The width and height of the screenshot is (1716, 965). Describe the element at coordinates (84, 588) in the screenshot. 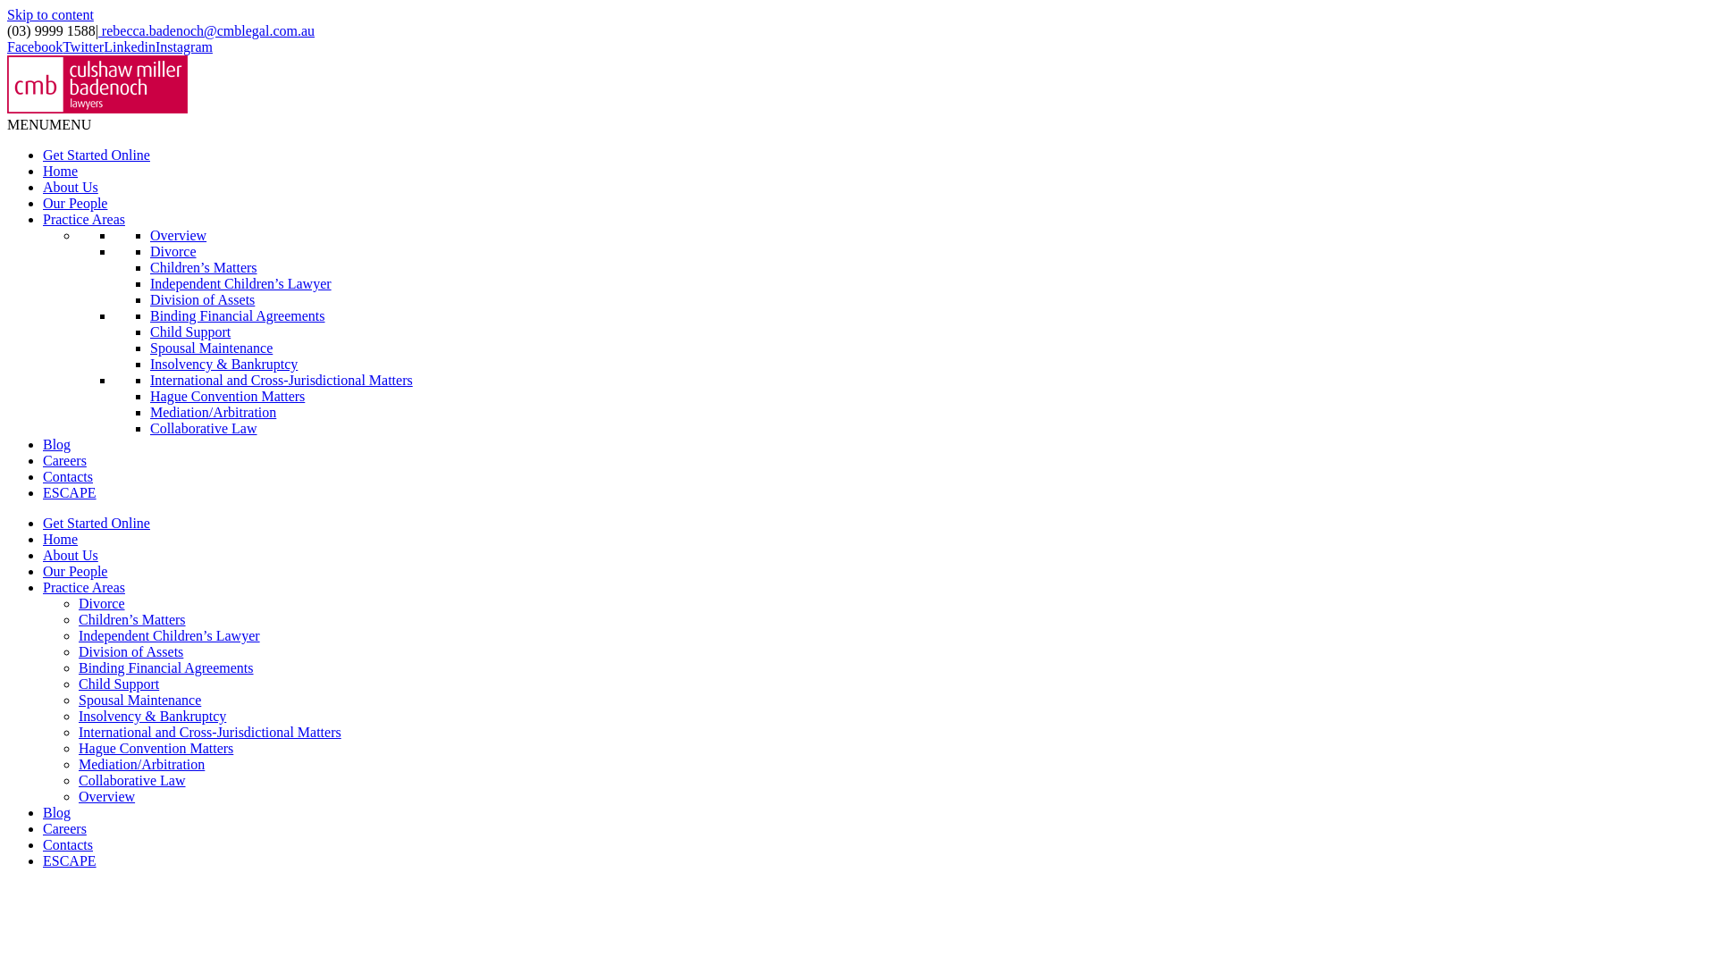

I see `Practice Areas` at that location.